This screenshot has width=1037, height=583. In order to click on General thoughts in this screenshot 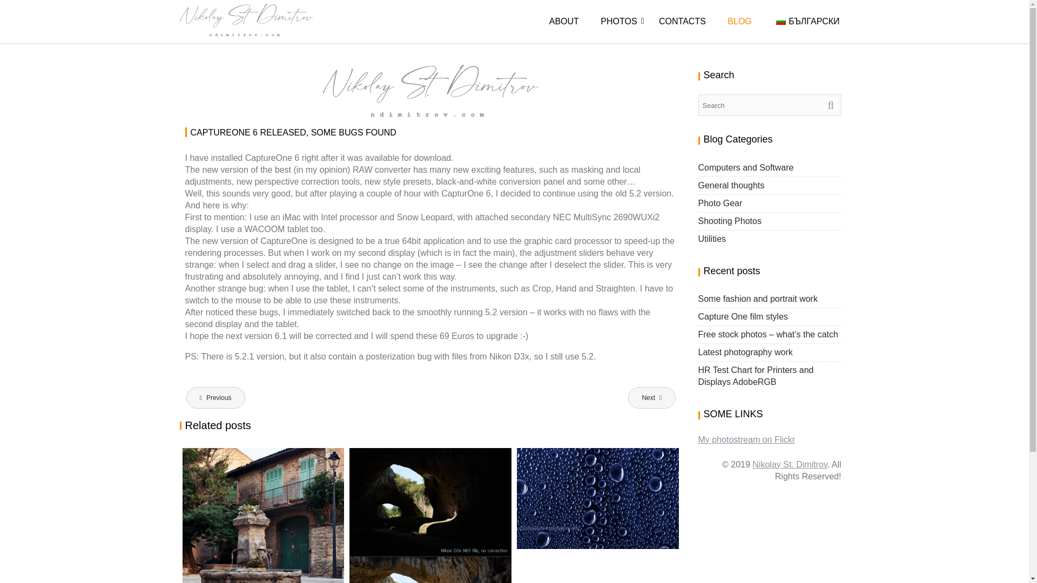, I will do `click(731, 185)`.